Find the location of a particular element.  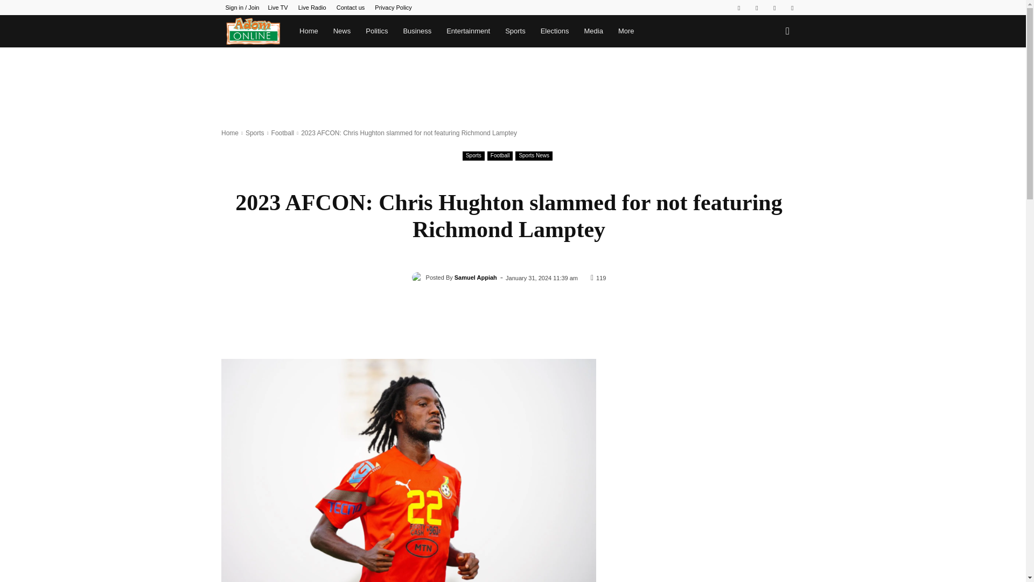

Live TV is located at coordinates (277, 8).